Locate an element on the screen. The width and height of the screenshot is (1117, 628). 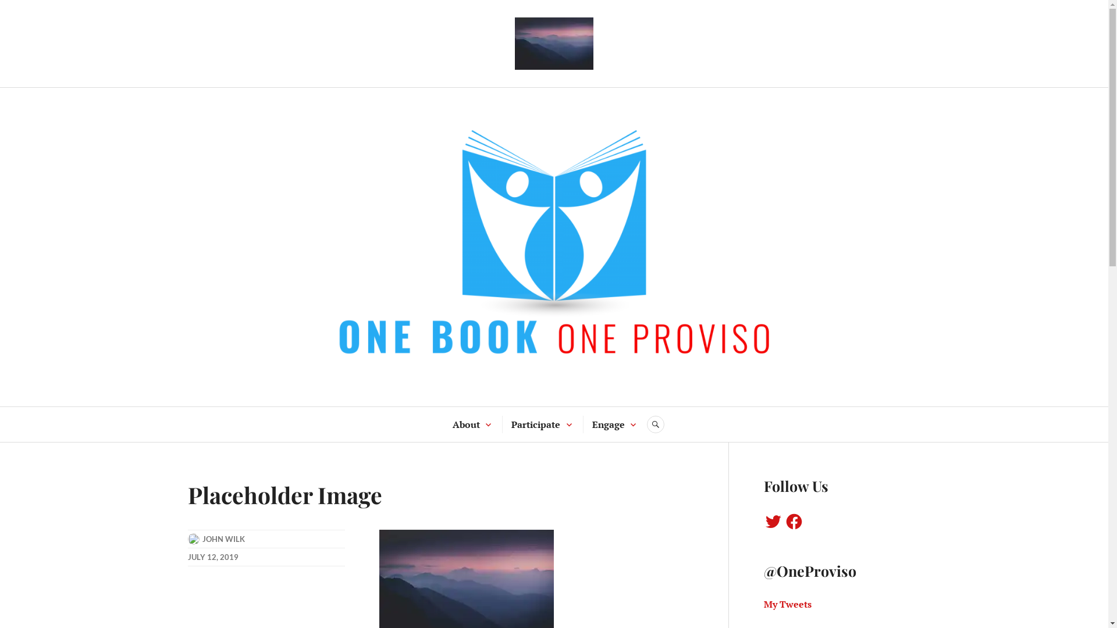
Participate is located at coordinates (536, 424).